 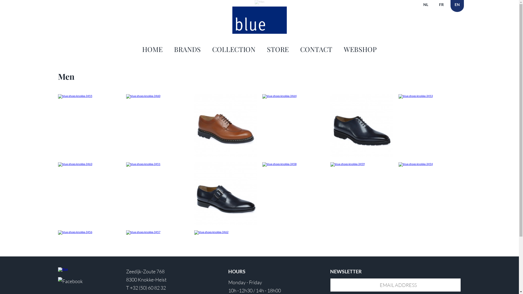 I want to click on blue-shoes-knokke-3462, so click(x=225, y=232).